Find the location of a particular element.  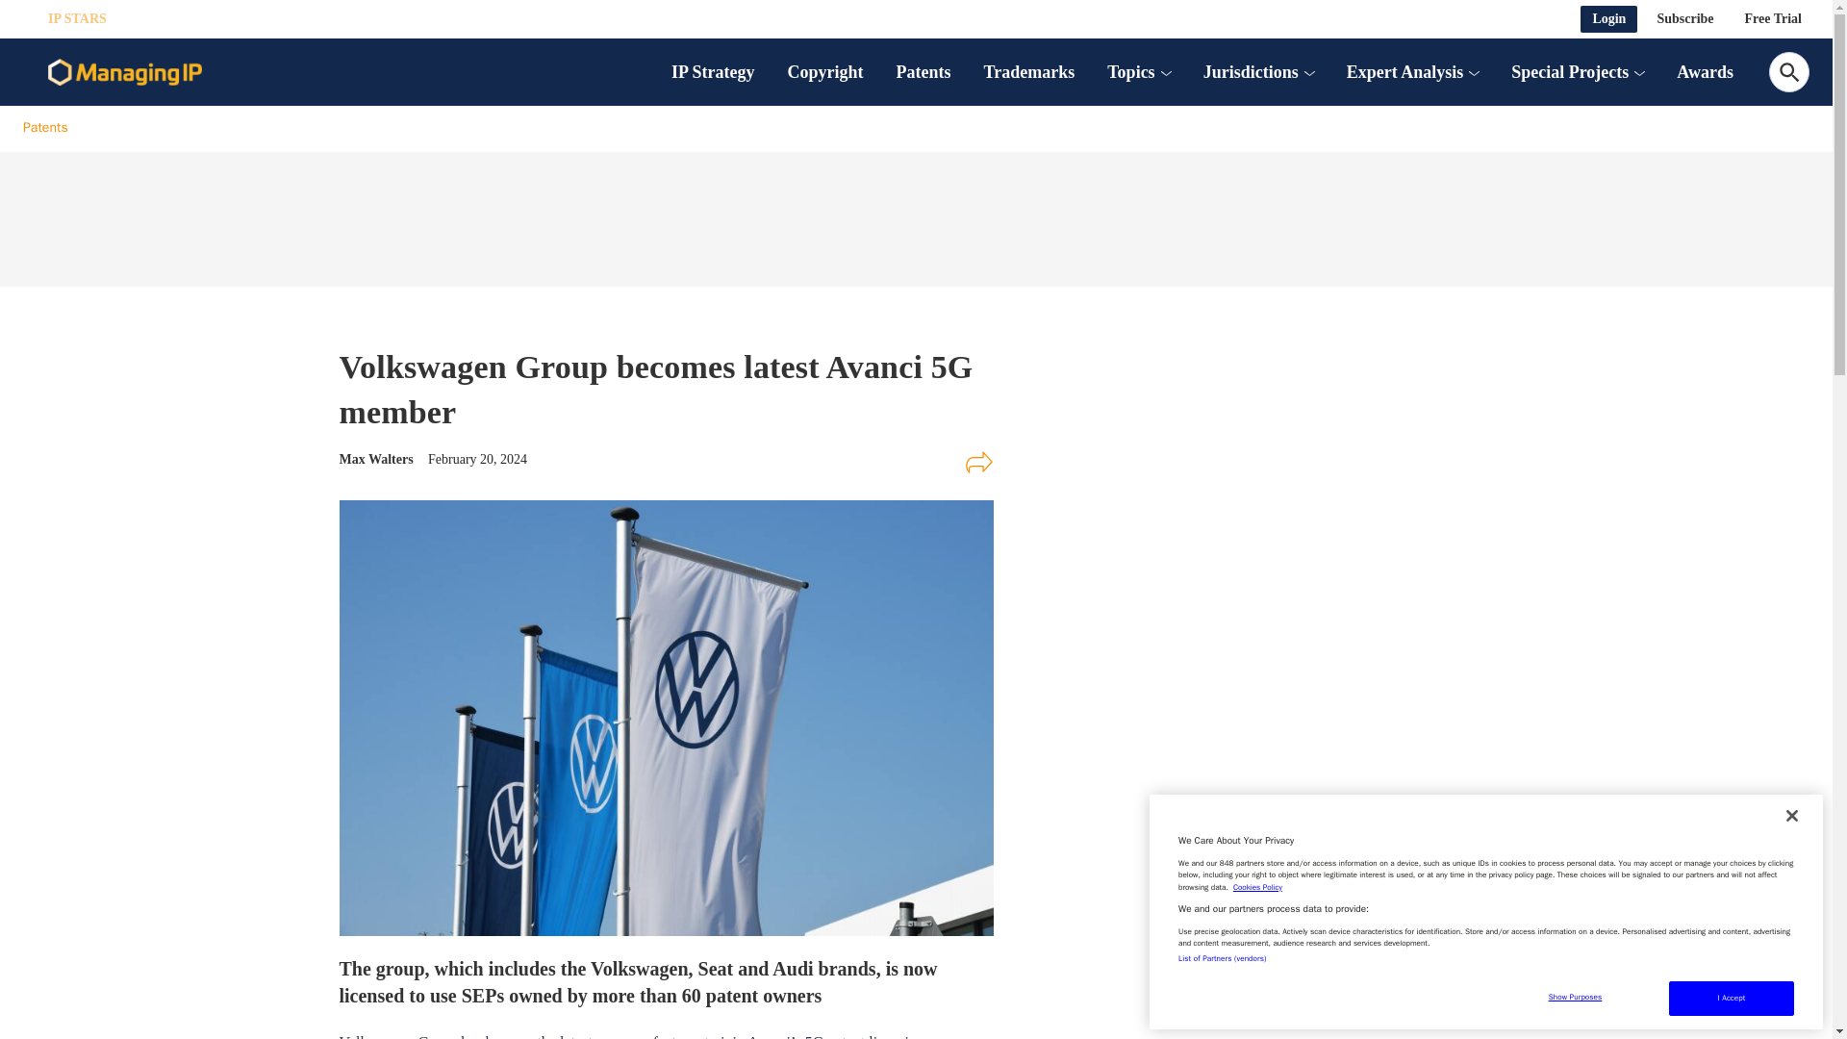

Login is located at coordinates (1608, 19).